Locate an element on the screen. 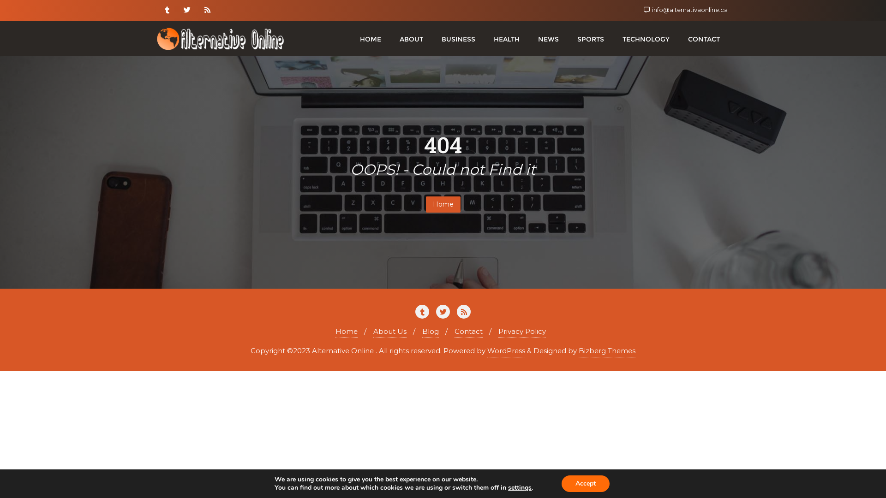 This screenshot has height=498, width=886. settings is located at coordinates (520, 488).